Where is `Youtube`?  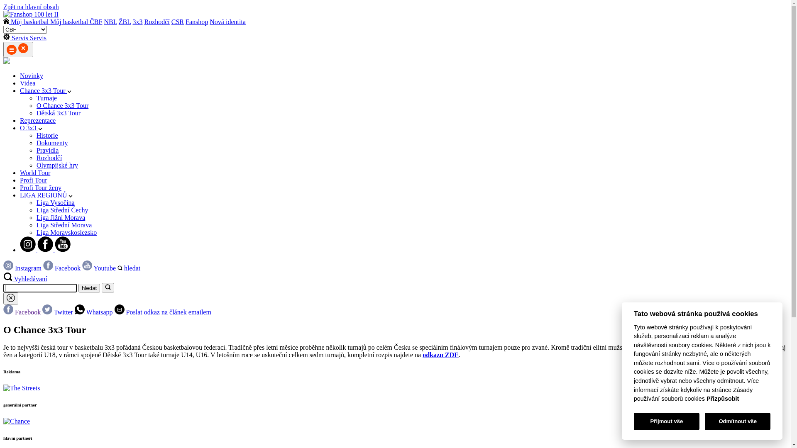 Youtube is located at coordinates (100, 268).